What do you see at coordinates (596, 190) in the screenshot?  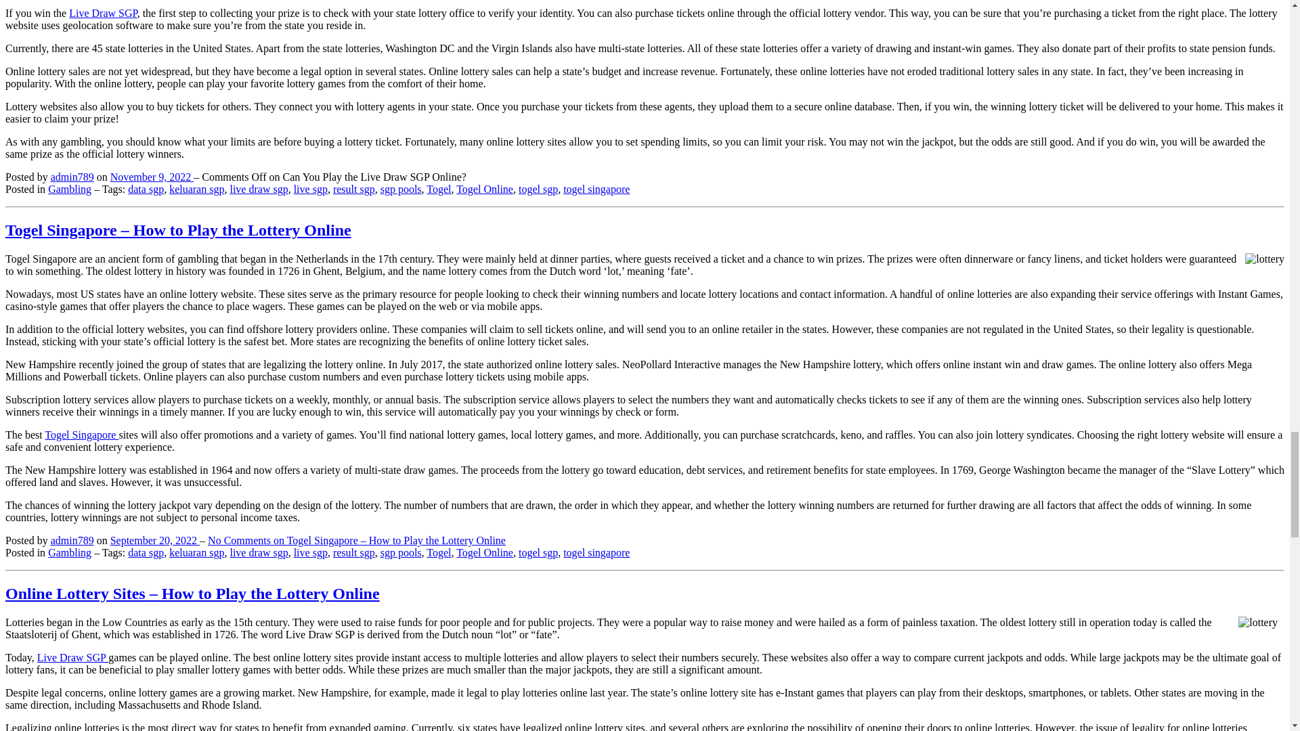 I see `togel singapore` at bounding box center [596, 190].